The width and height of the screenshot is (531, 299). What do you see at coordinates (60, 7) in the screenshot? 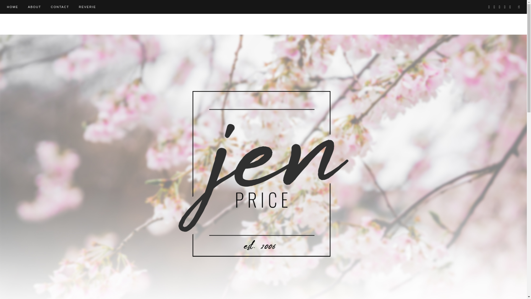
I see `CONTACT` at bounding box center [60, 7].